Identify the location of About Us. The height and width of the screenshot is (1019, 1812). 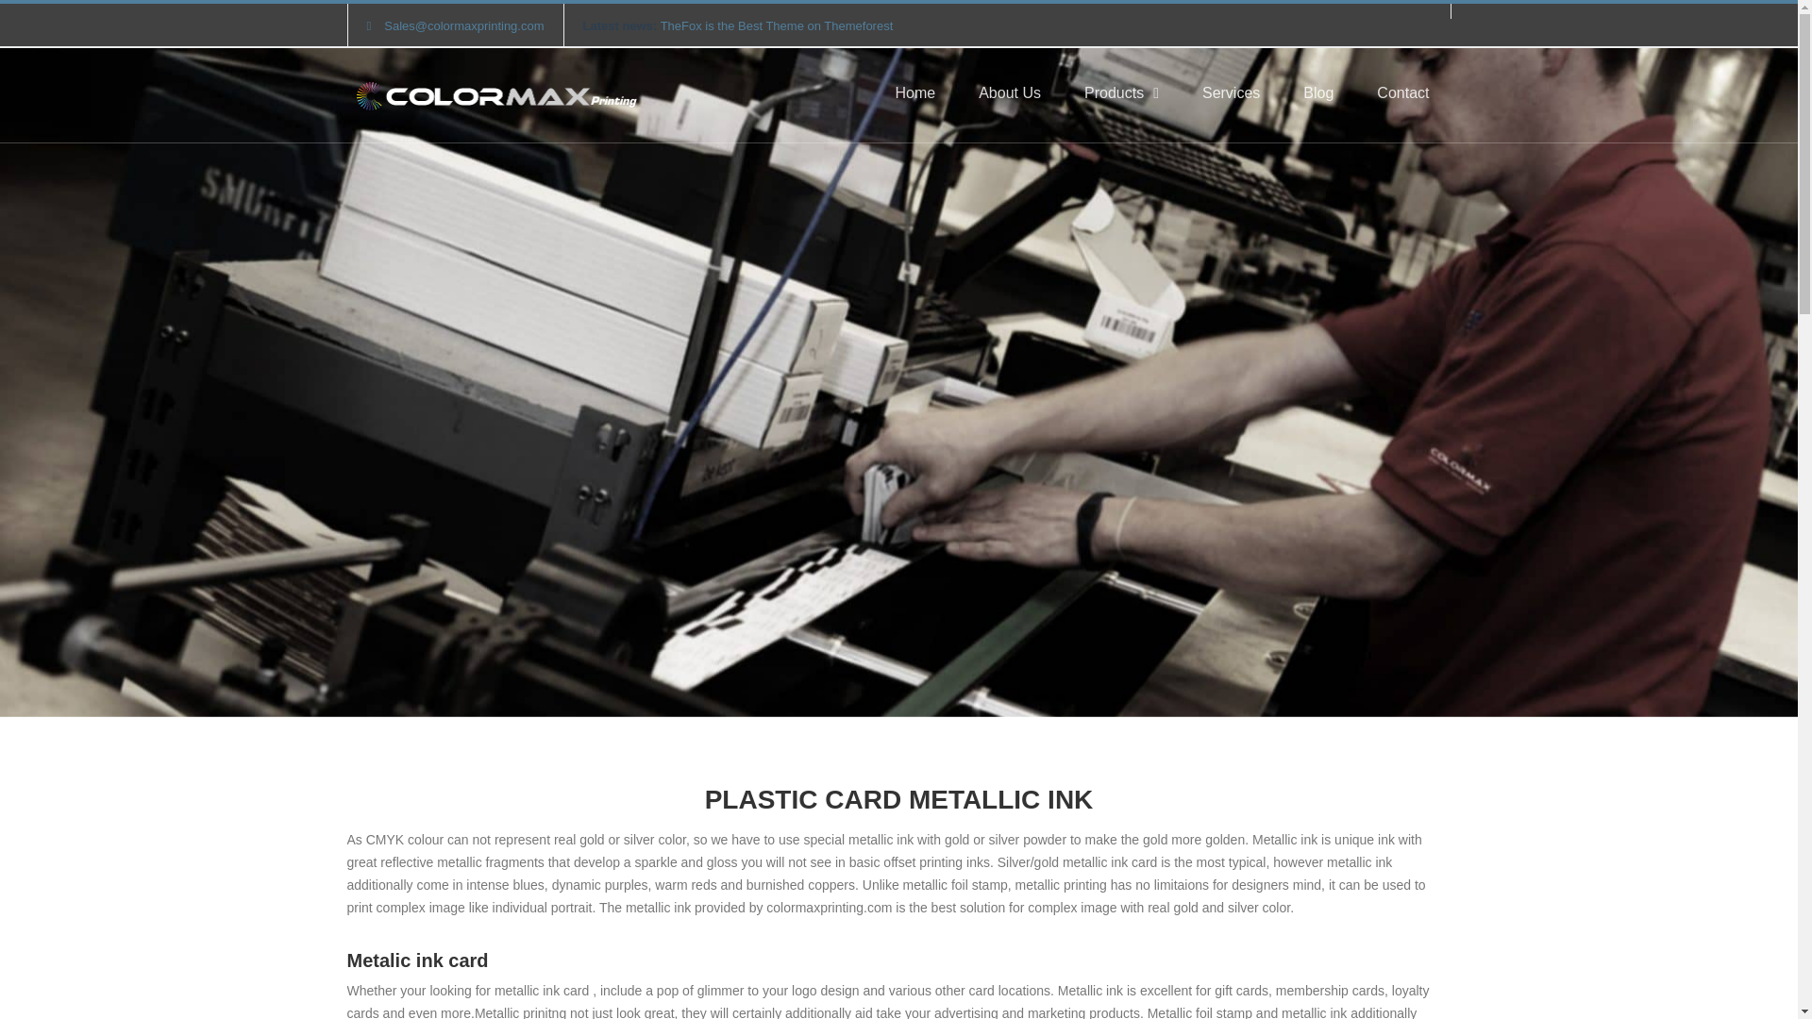
(1009, 94).